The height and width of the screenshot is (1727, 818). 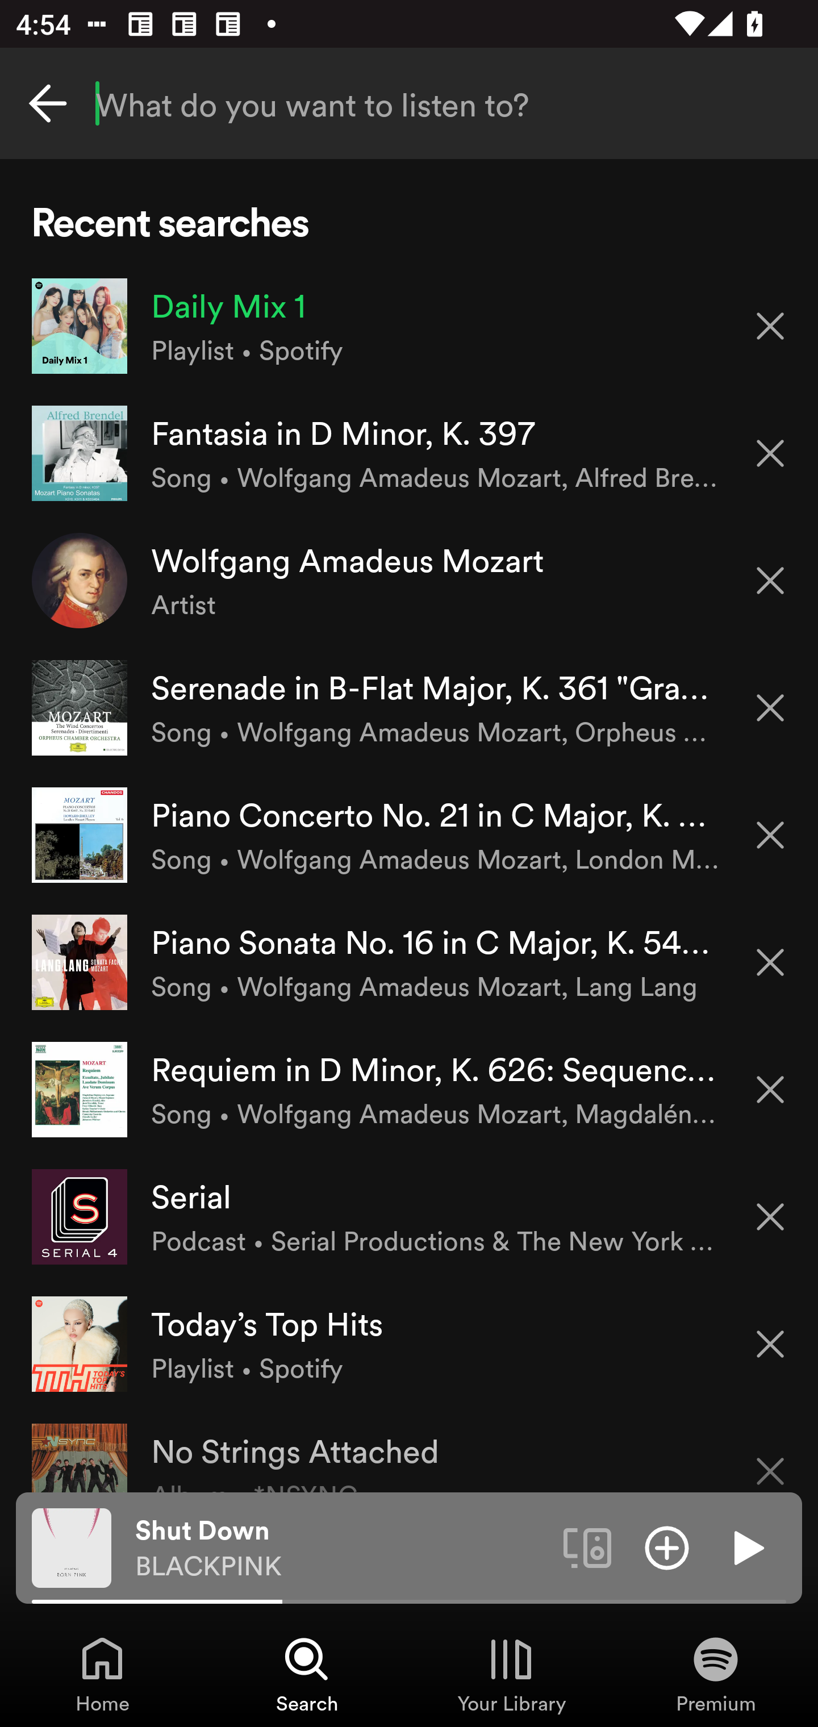 What do you see at coordinates (341, 1548) in the screenshot?
I see `Shut Down BLACKPINK` at bounding box center [341, 1548].